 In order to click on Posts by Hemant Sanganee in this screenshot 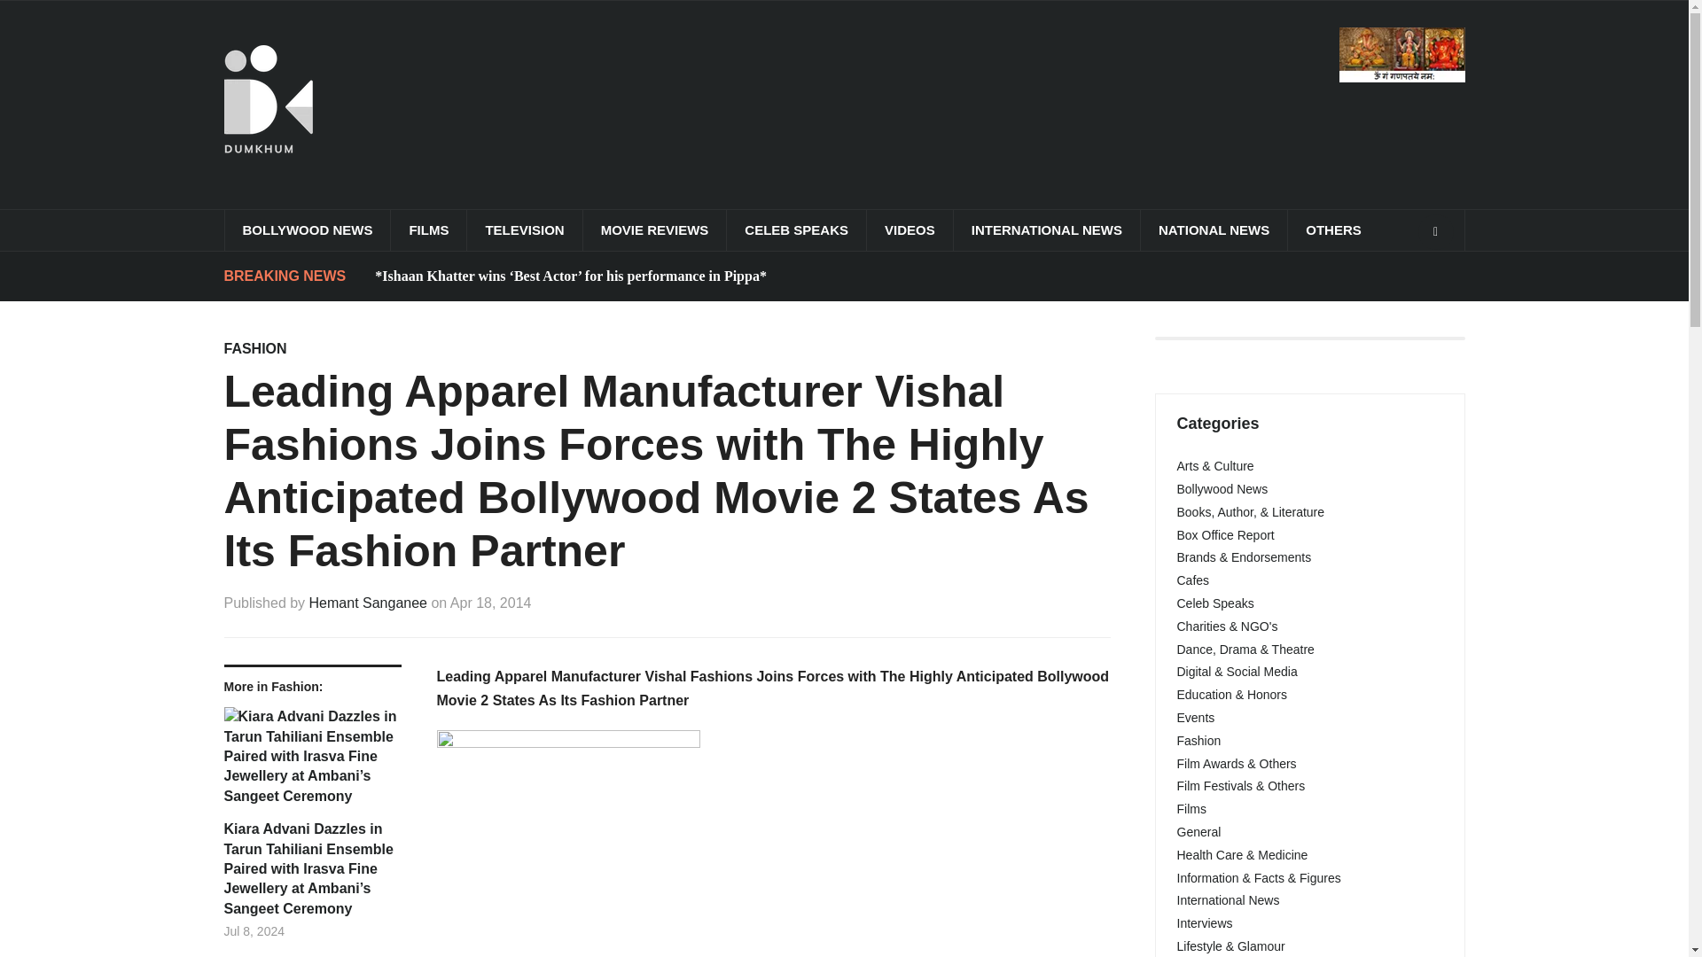, I will do `click(368, 603)`.